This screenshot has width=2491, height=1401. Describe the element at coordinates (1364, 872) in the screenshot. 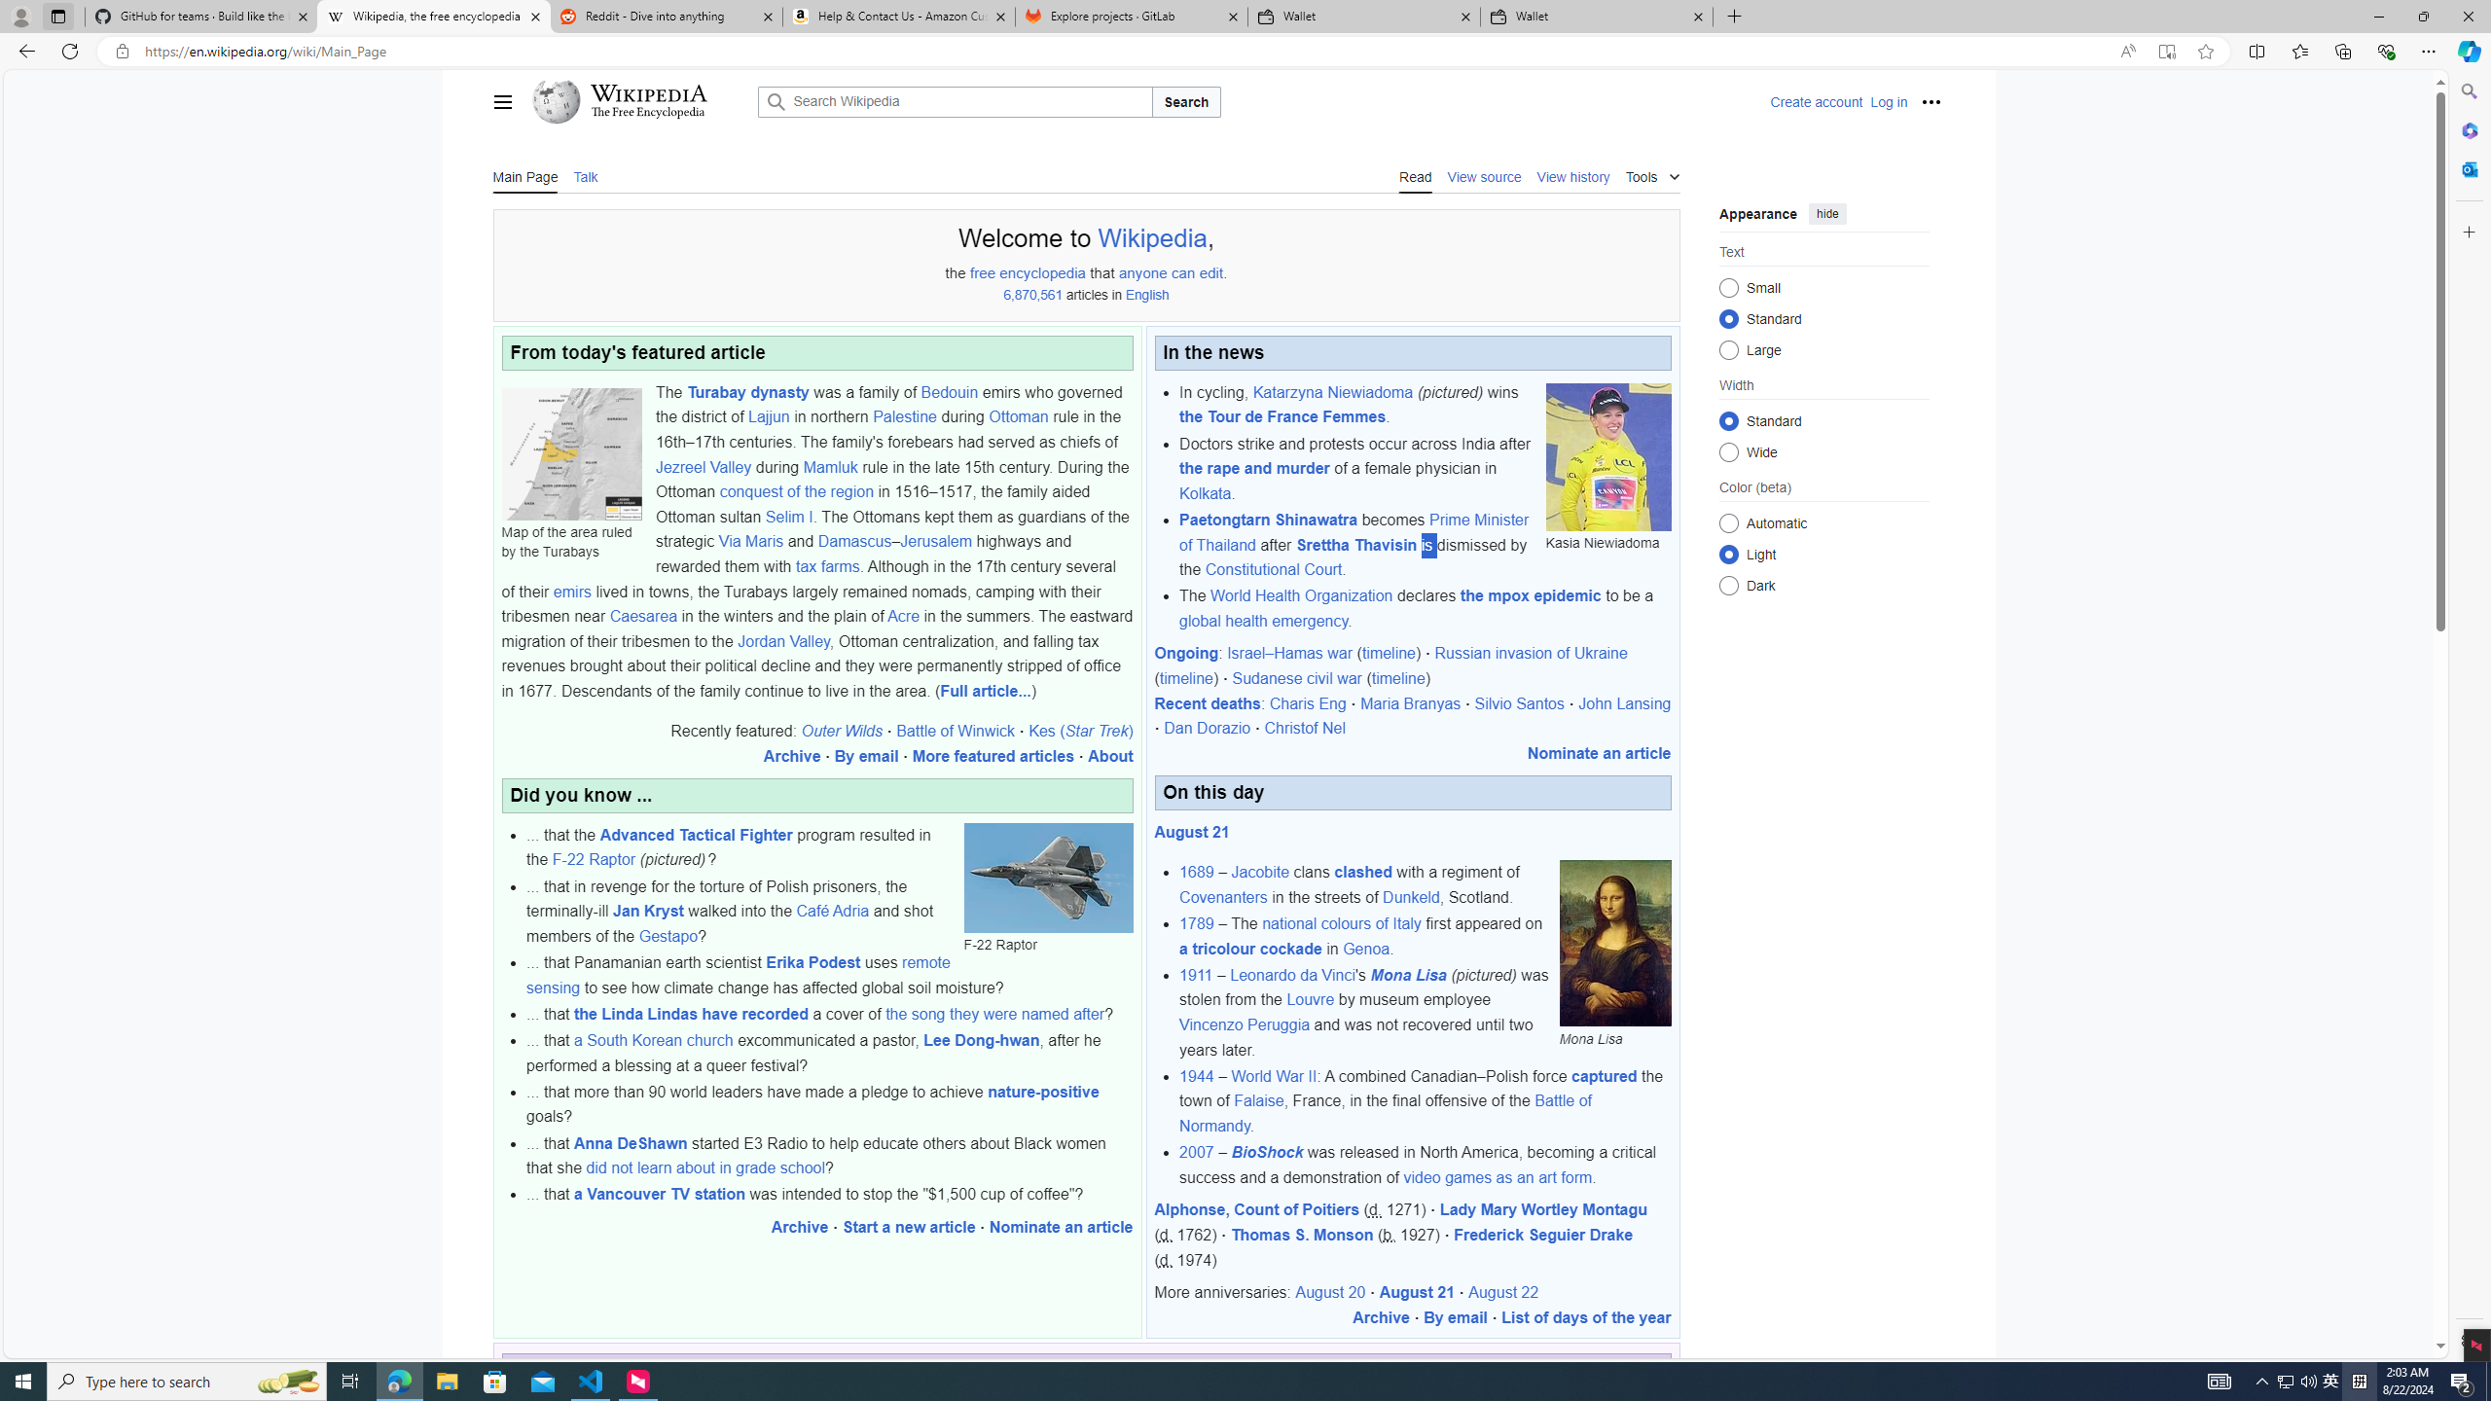

I see `clashed` at that location.